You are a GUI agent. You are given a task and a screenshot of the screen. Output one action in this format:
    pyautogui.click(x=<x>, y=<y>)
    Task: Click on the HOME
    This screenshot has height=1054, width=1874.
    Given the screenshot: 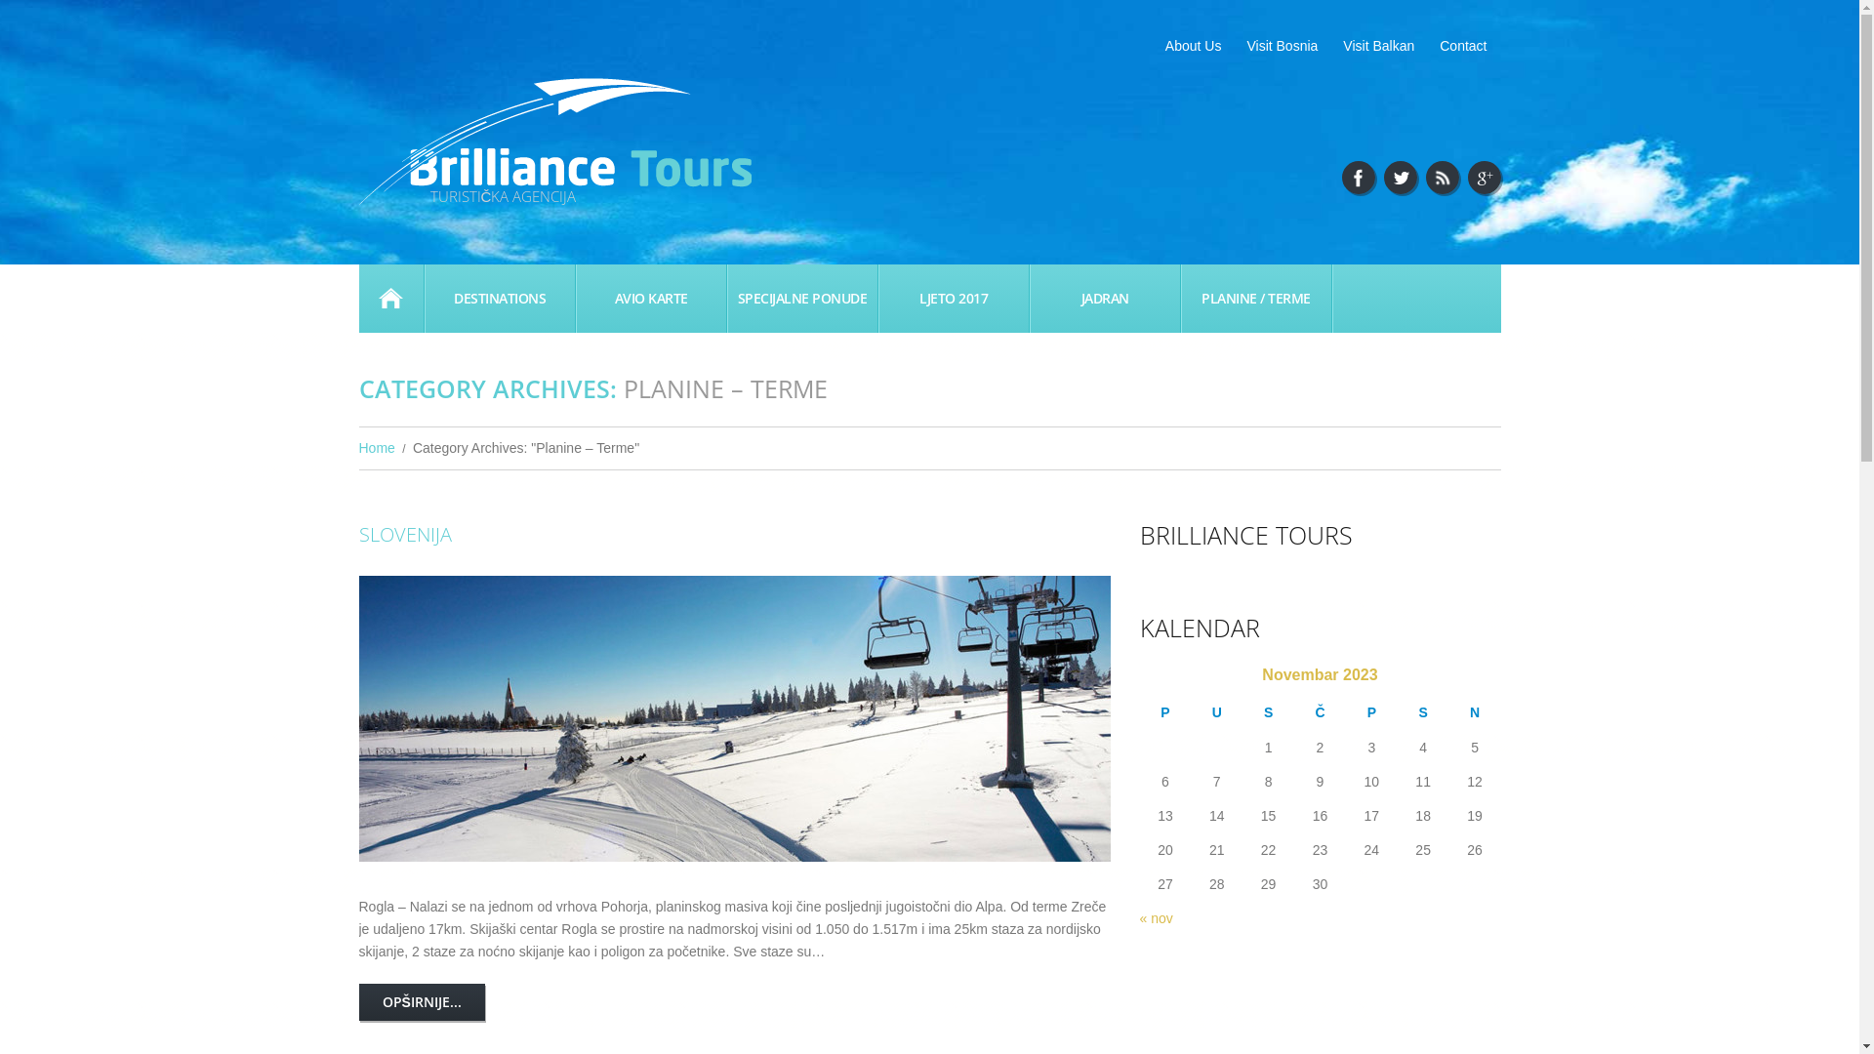 What is the action you would take?
    pyautogui.click(x=391, y=298)
    